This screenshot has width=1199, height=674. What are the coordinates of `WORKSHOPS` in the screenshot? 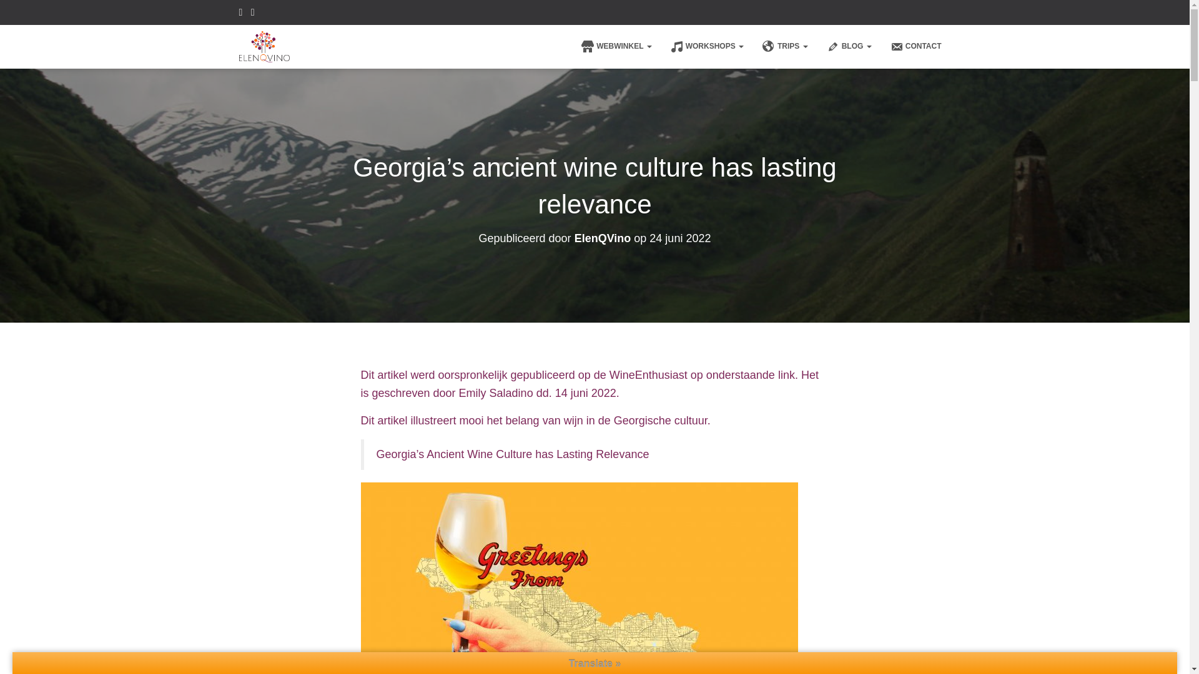 It's located at (707, 46).